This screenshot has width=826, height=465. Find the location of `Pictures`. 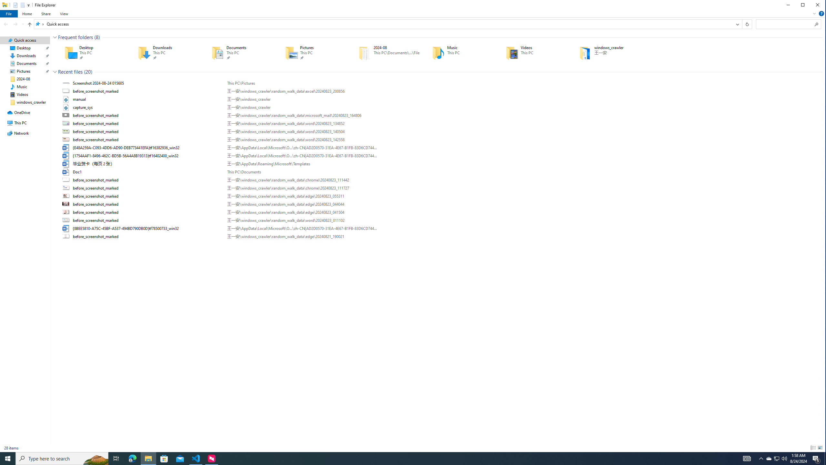

Pictures is located at coordinates (312, 53).